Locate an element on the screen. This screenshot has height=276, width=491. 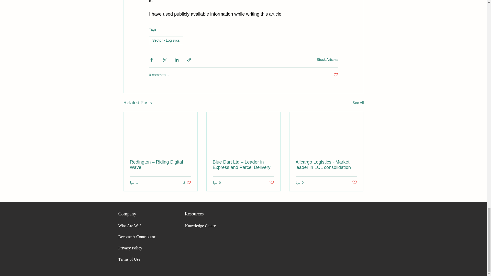
0 is located at coordinates (300, 182).